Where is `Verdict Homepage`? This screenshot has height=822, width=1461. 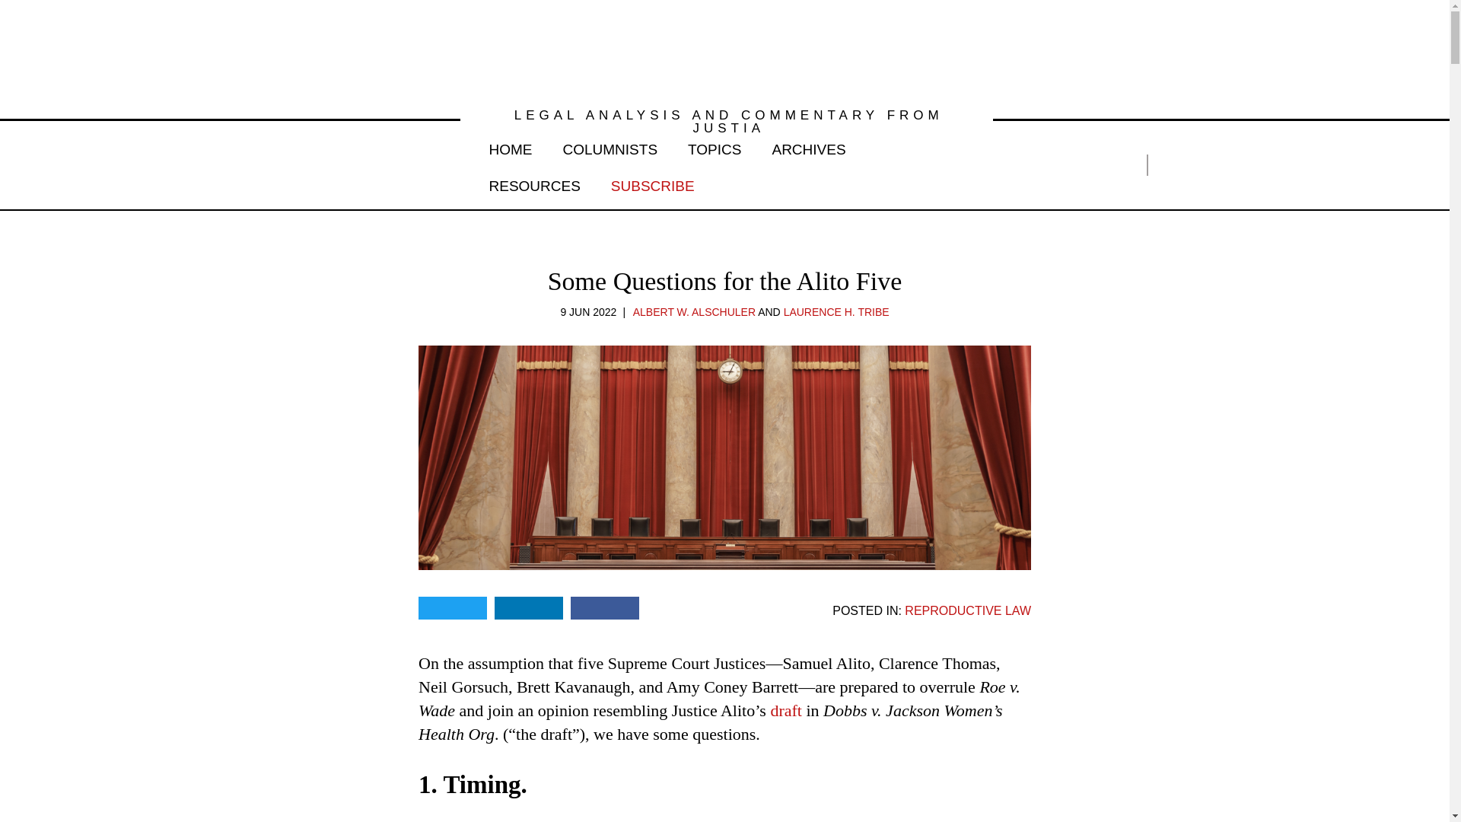
Verdict Homepage is located at coordinates (724, 50).